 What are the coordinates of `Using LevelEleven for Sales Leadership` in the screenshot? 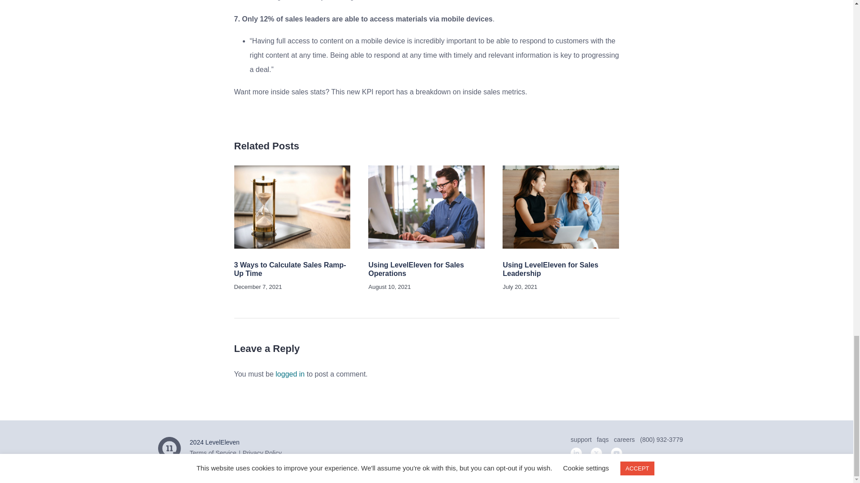 It's located at (550, 269).